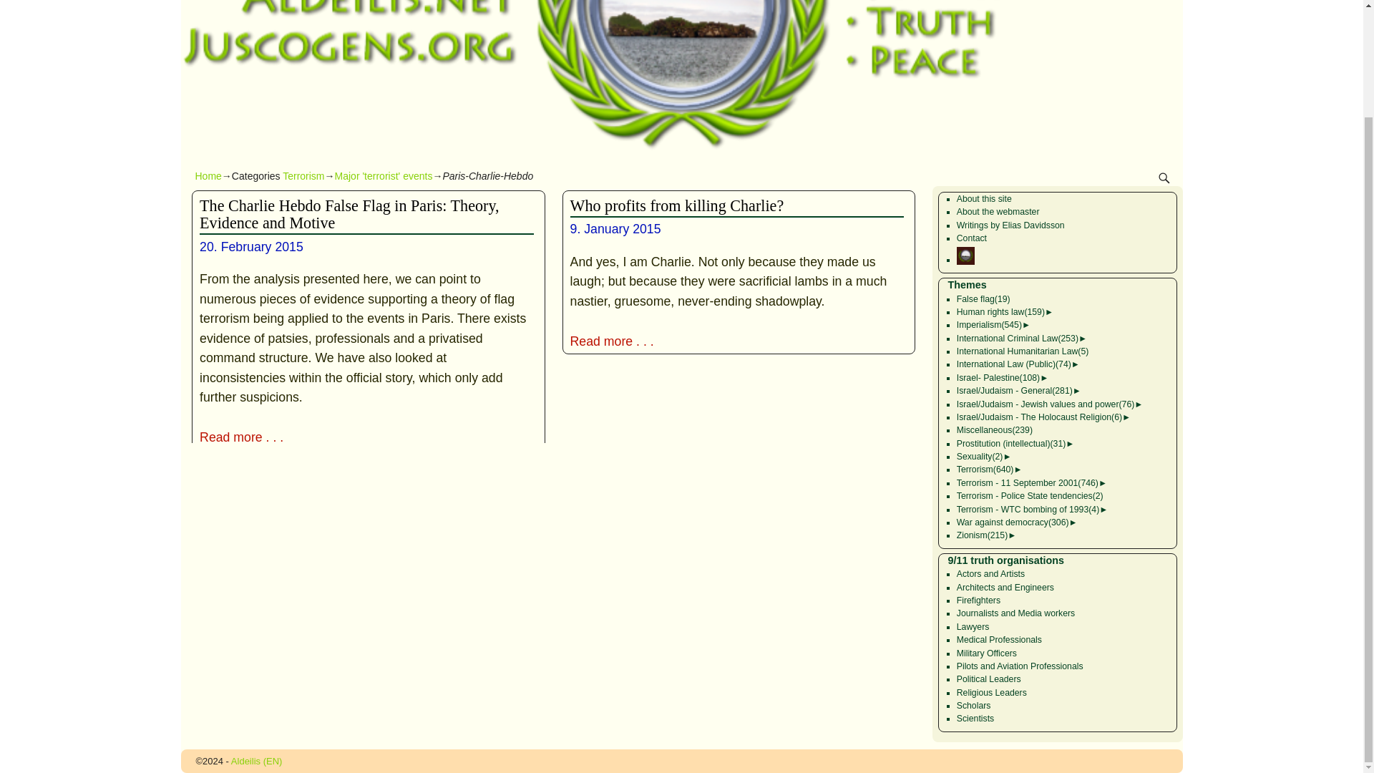 This screenshot has height=773, width=1374. I want to click on 12:22, so click(615, 229).